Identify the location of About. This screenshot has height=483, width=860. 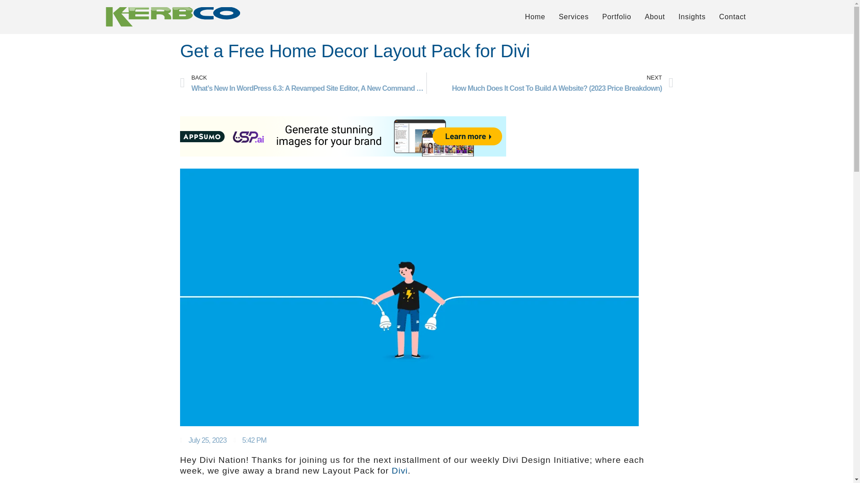
(655, 17).